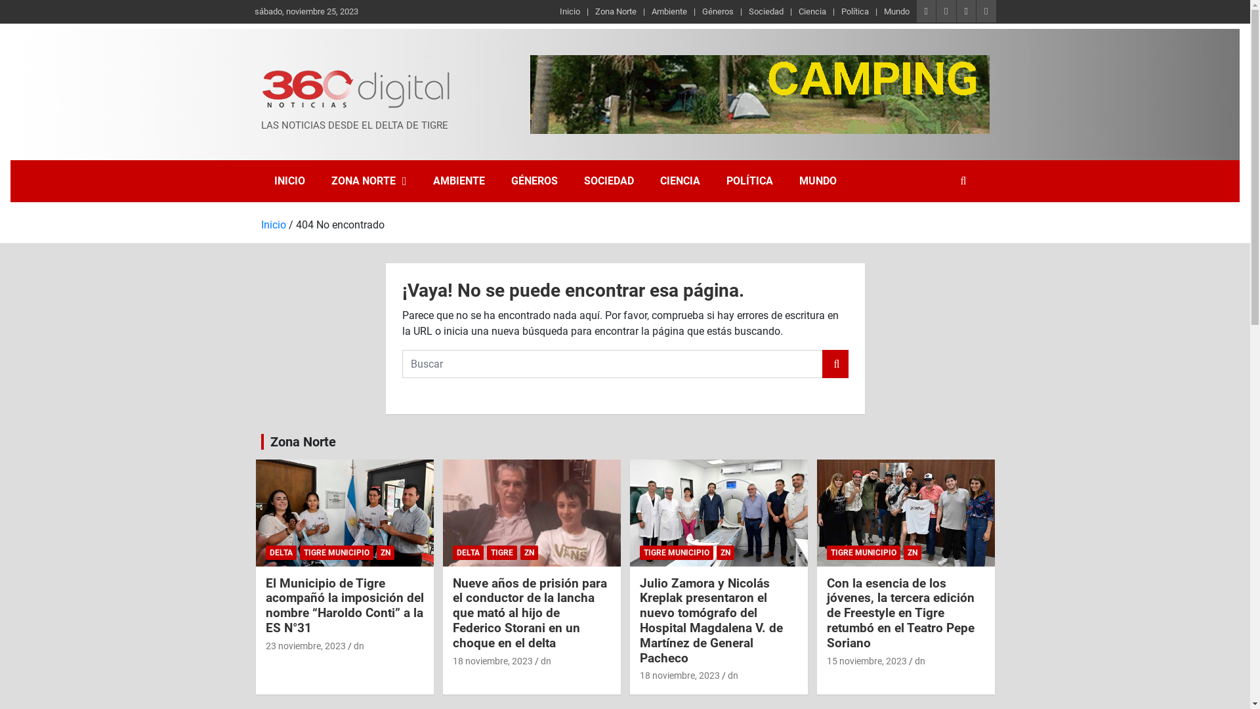 The image size is (1260, 709). What do you see at coordinates (676, 553) in the screenshot?
I see `TIGRE MUNICIPIO` at bounding box center [676, 553].